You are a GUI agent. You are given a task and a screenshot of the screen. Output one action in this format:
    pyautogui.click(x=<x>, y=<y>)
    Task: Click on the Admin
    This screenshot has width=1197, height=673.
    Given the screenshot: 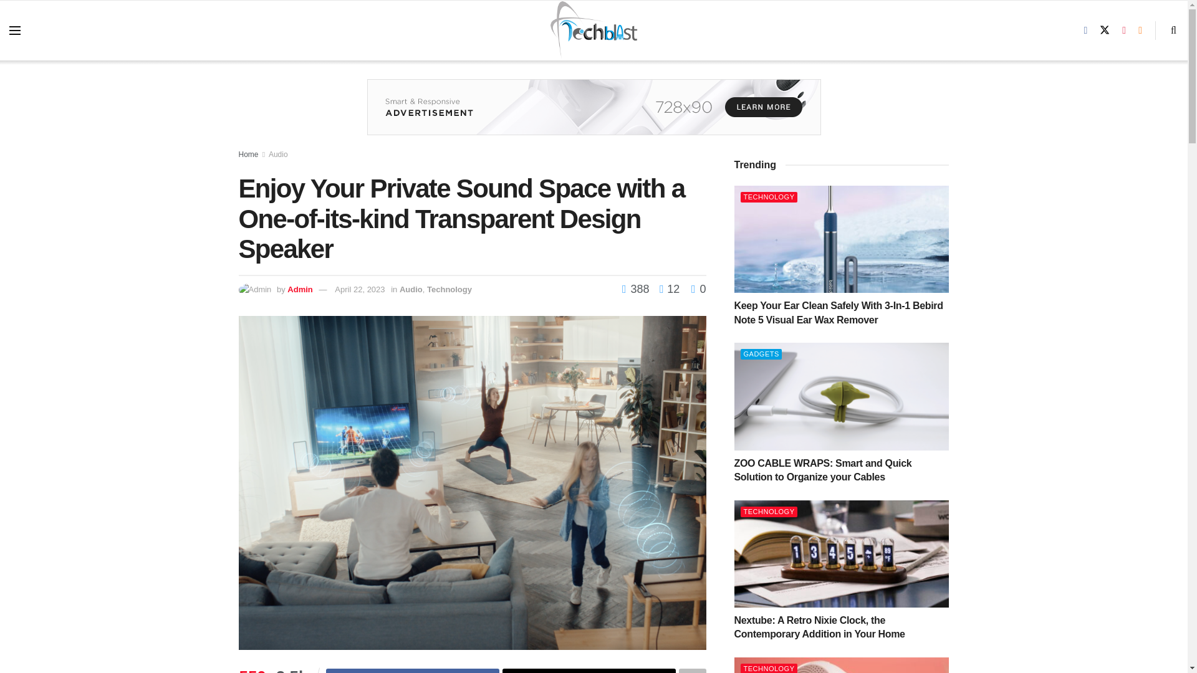 What is the action you would take?
    pyautogui.click(x=299, y=289)
    